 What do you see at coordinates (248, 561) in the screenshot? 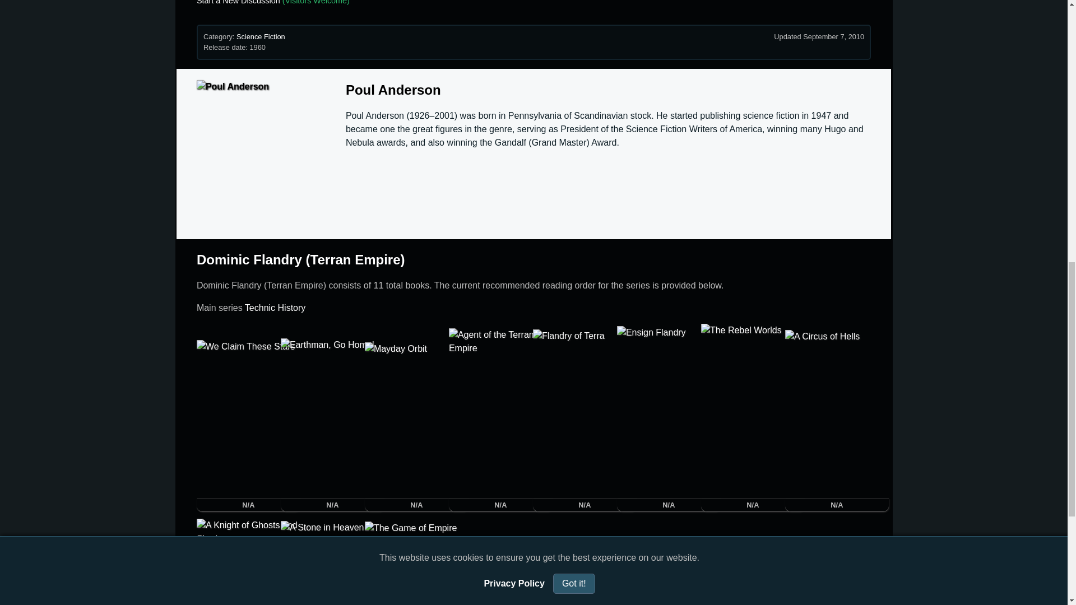
I see `A Knight of Ghosts and Shadows by Poul Anderson` at bounding box center [248, 561].